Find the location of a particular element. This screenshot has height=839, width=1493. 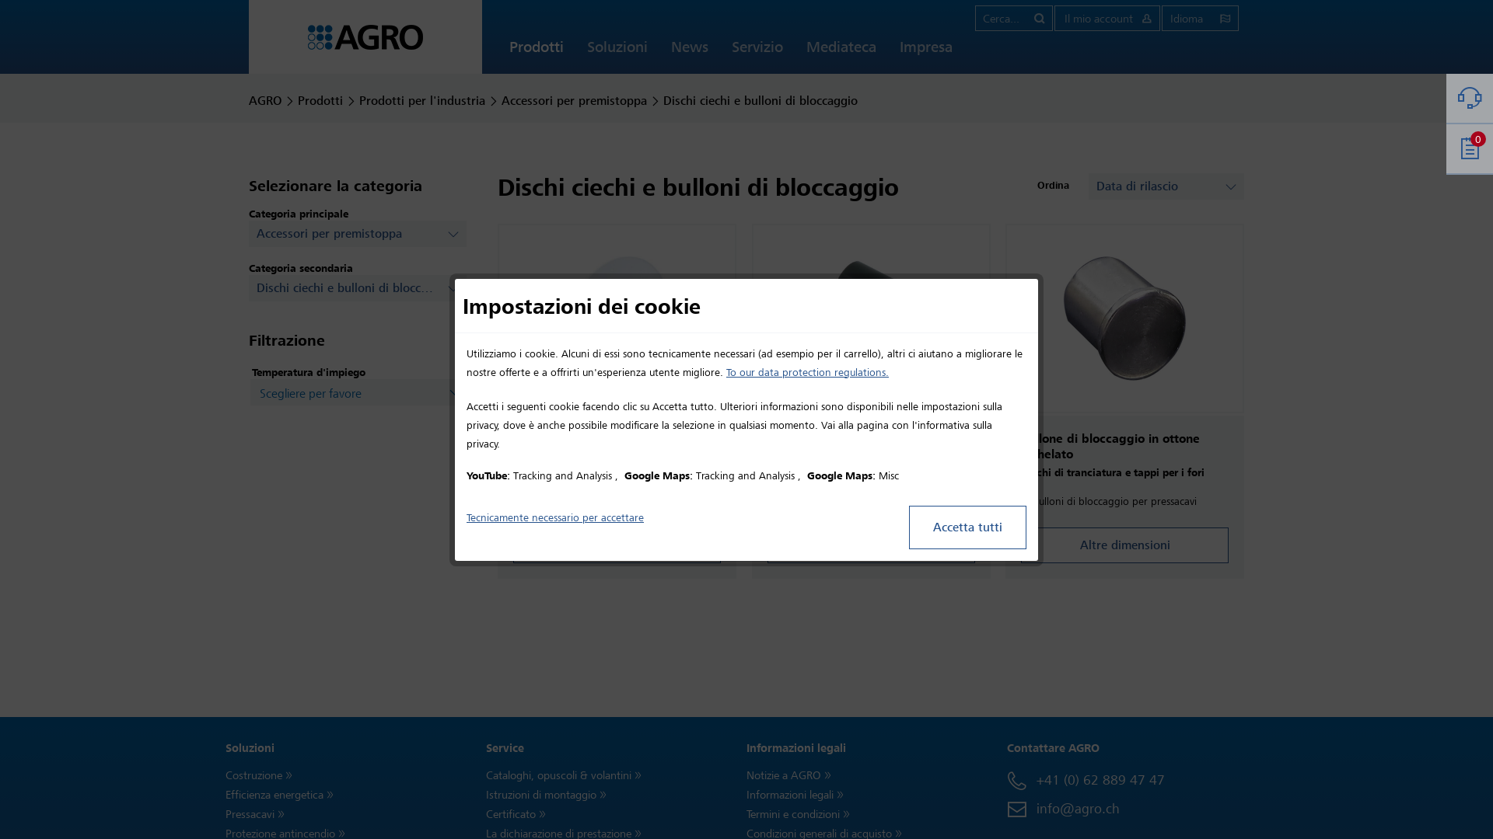

Soluzioni is located at coordinates (617, 53).